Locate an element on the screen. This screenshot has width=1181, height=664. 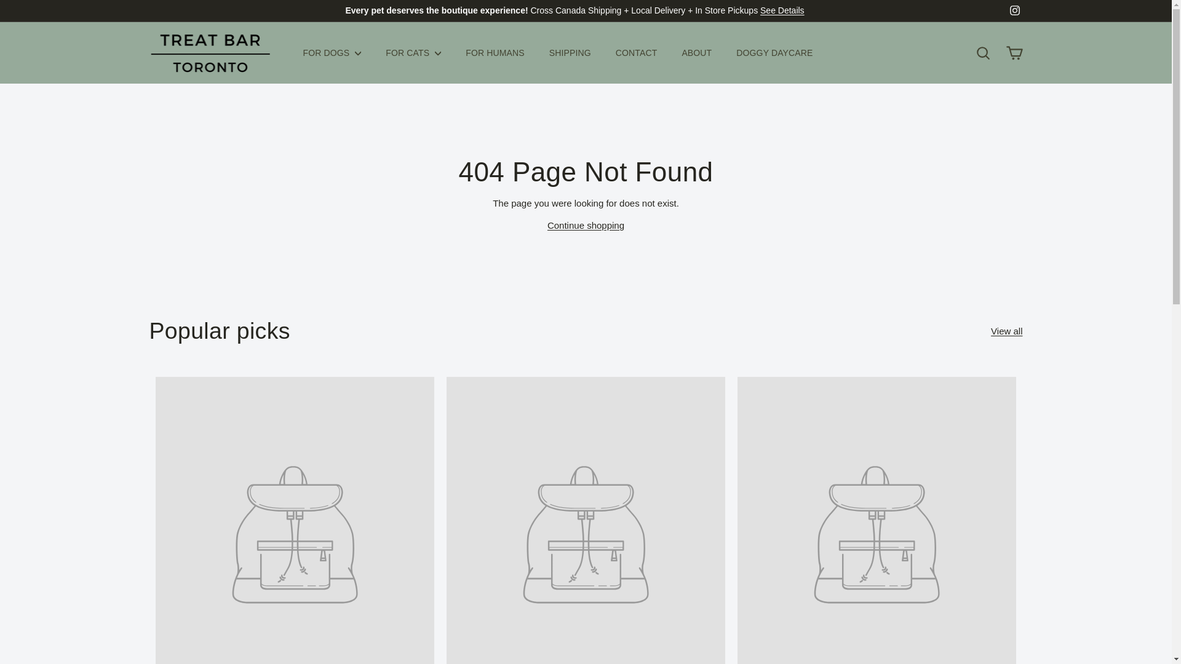
See Details is located at coordinates (782, 10).